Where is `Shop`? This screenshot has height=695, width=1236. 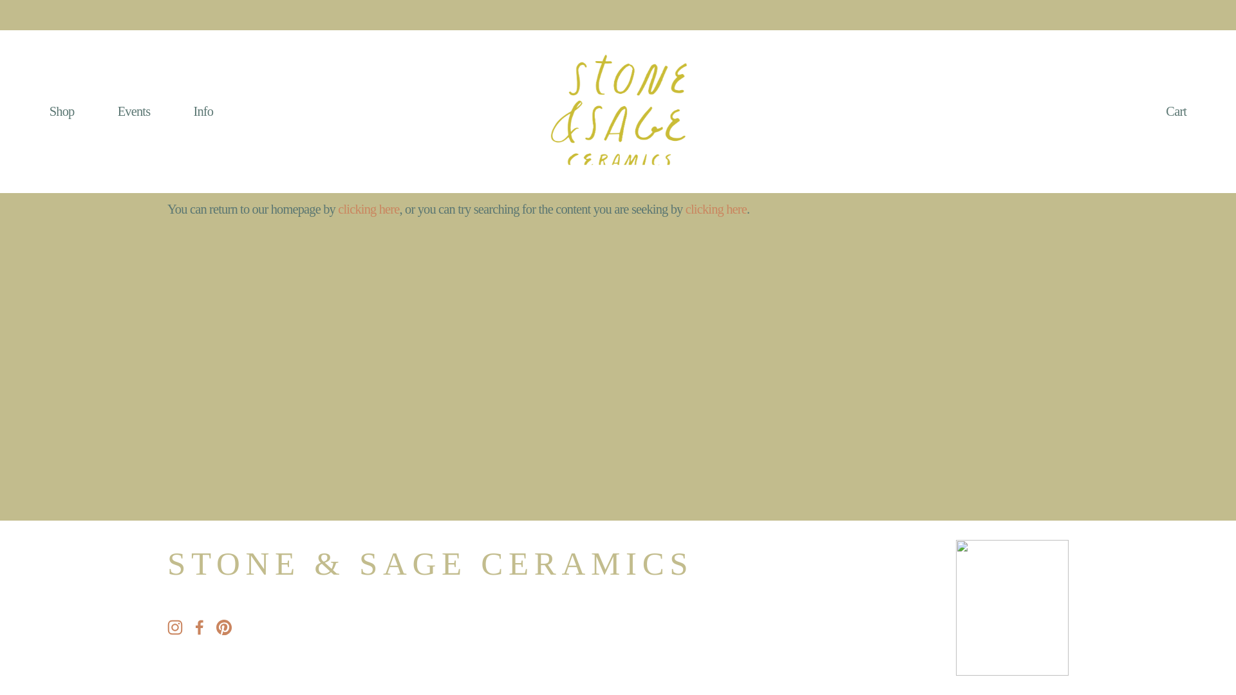
Shop is located at coordinates (62, 112).